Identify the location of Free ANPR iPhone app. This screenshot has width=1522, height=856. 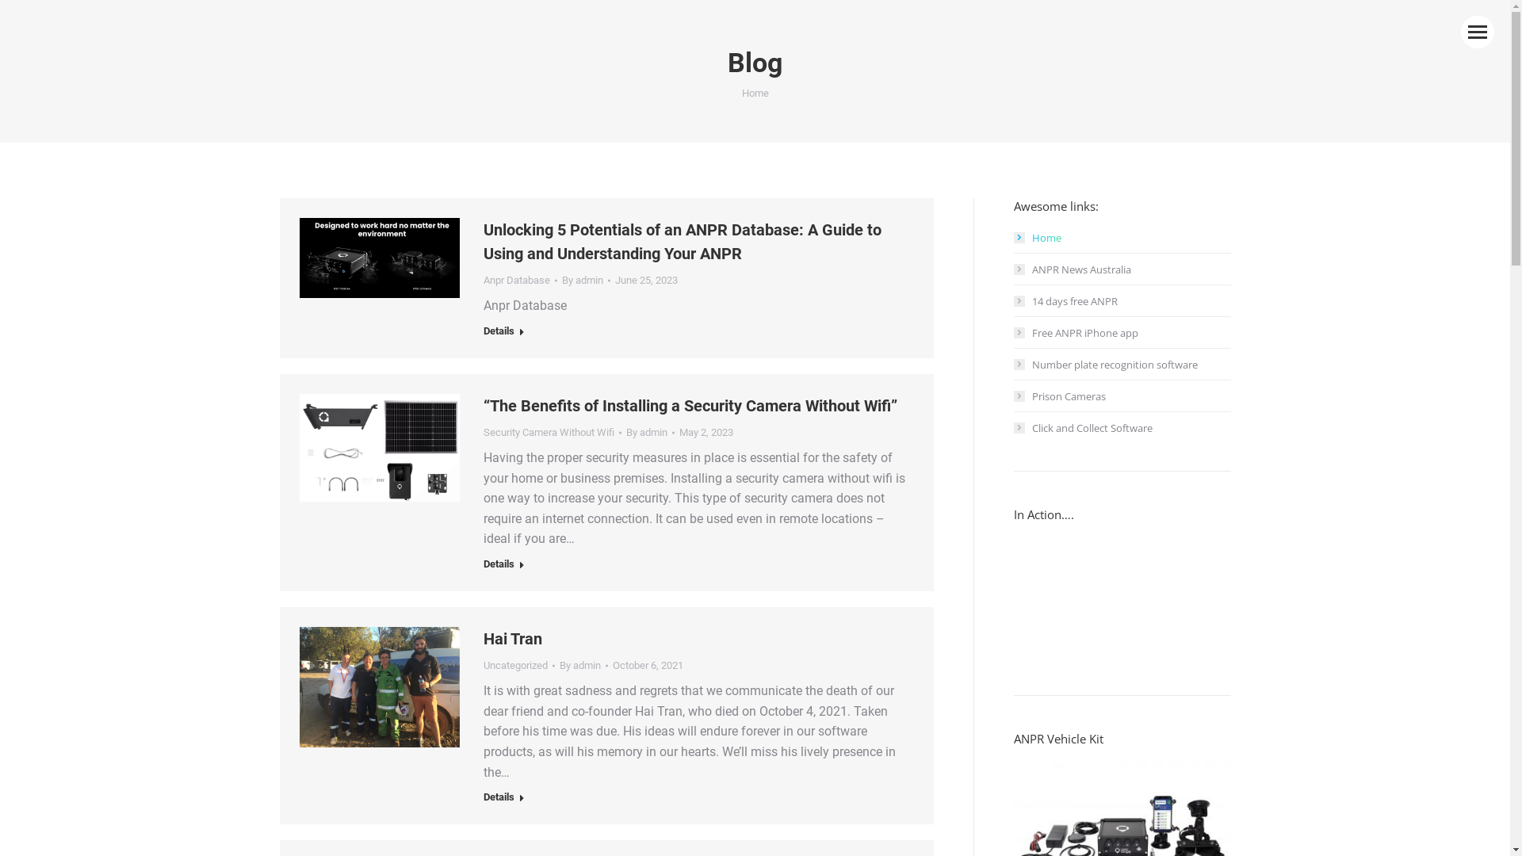
(1075, 333).